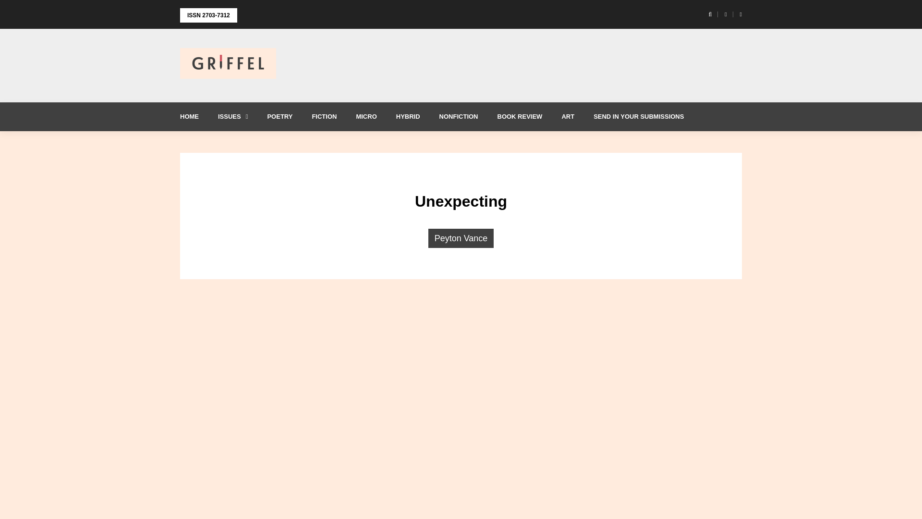  I want to click on FICTION, so click(324, 116).